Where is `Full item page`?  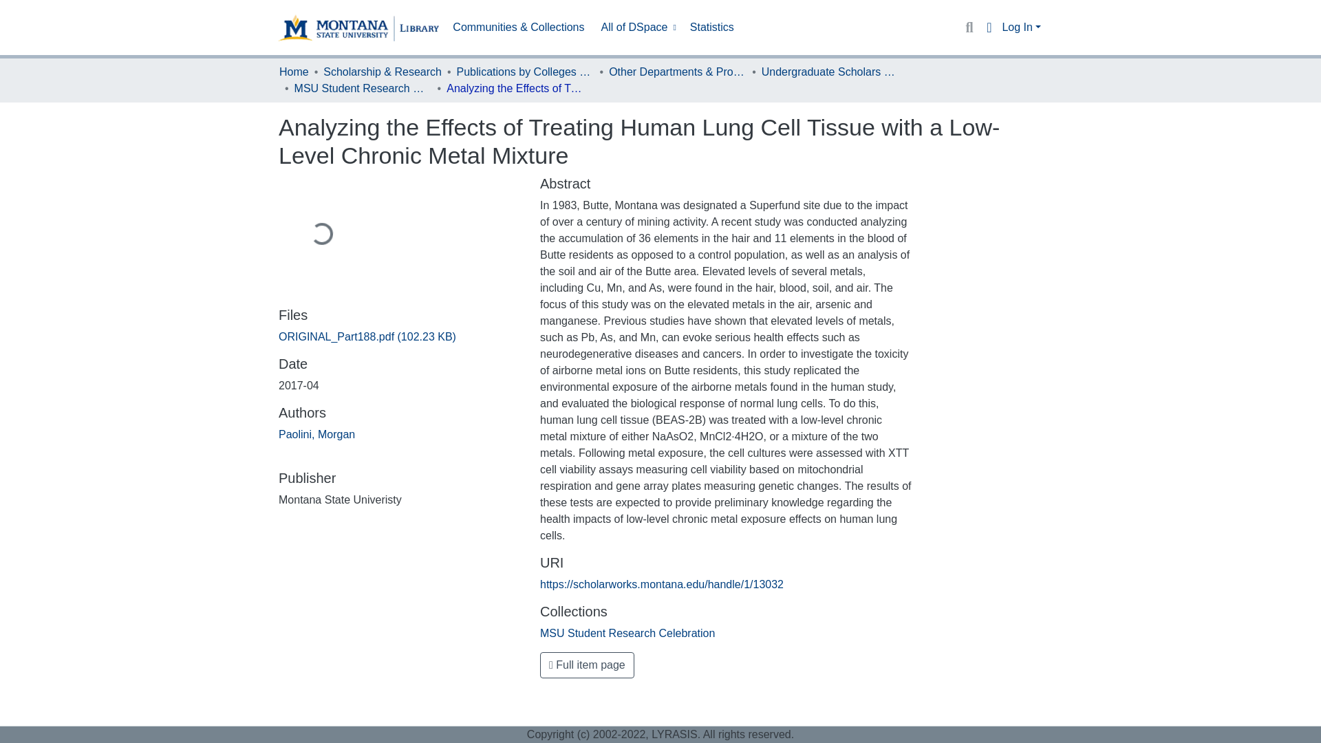
Full item page is located at coordinates (587, 665).